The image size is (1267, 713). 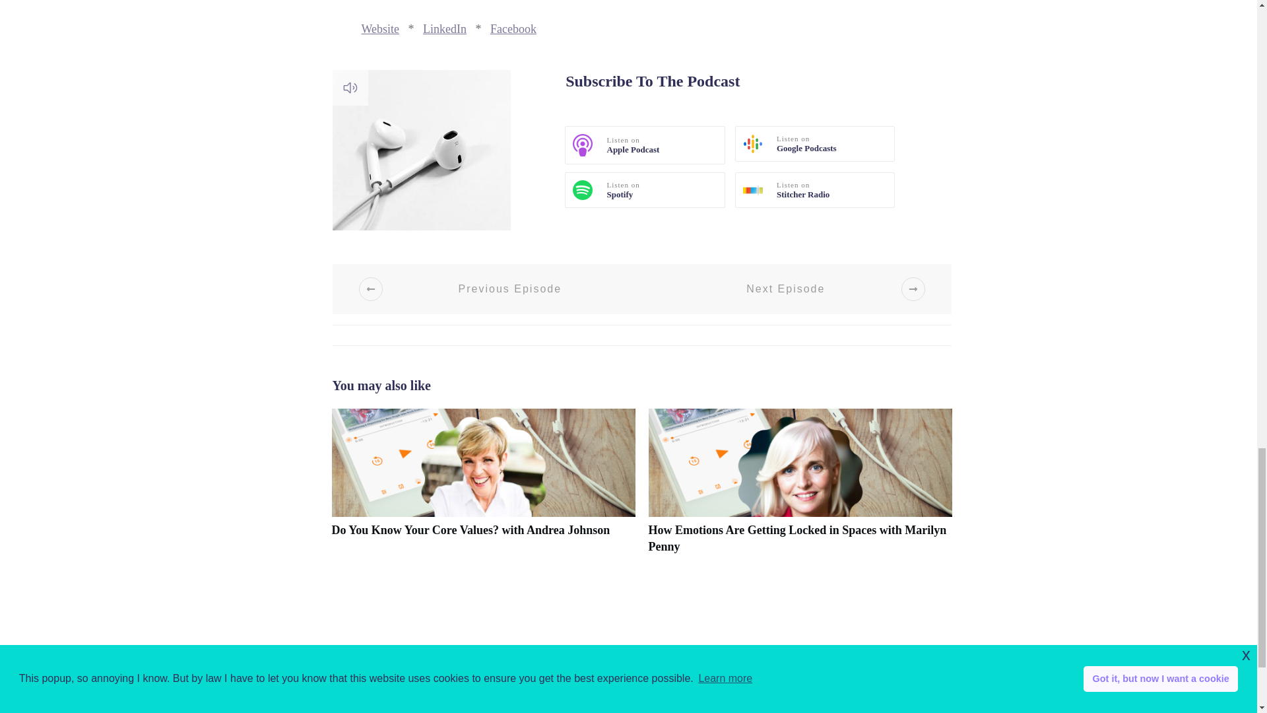 What do you see at coordinates (802, 289) in the screenshot?
I see `Next Episode` at bounding box center [802, 289].